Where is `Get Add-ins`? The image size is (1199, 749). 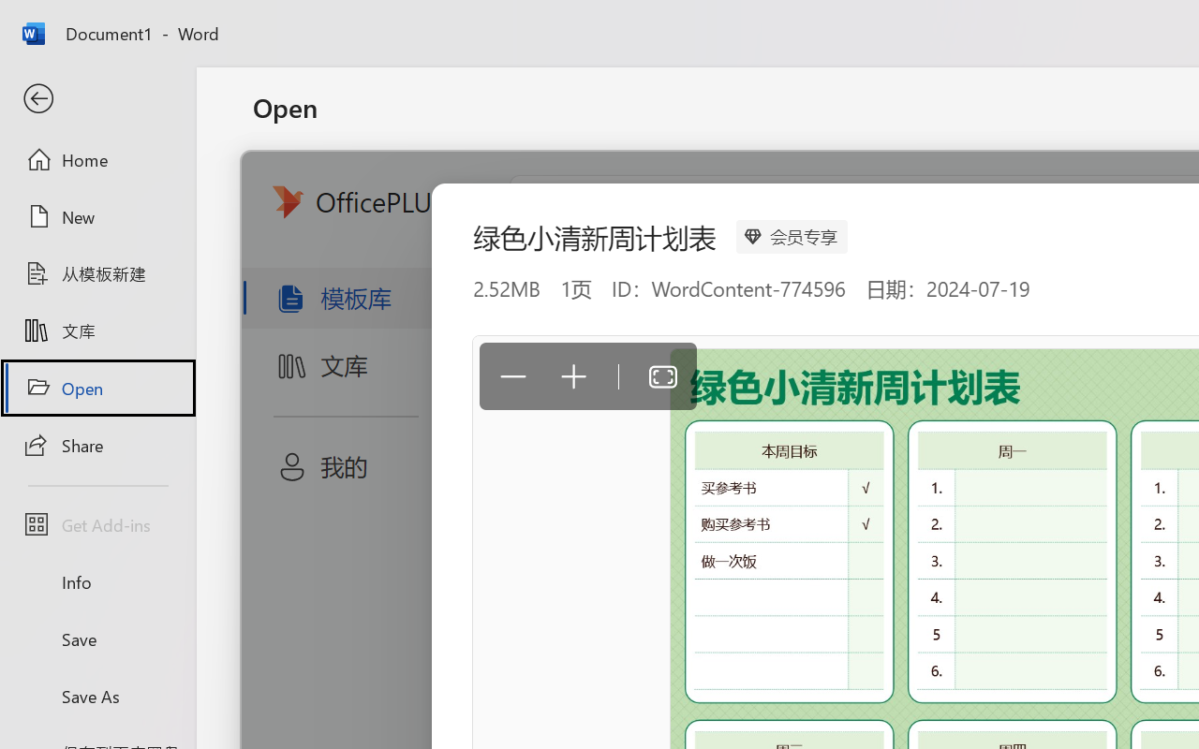 Get Add-ins is located at coordinates (97, 524).